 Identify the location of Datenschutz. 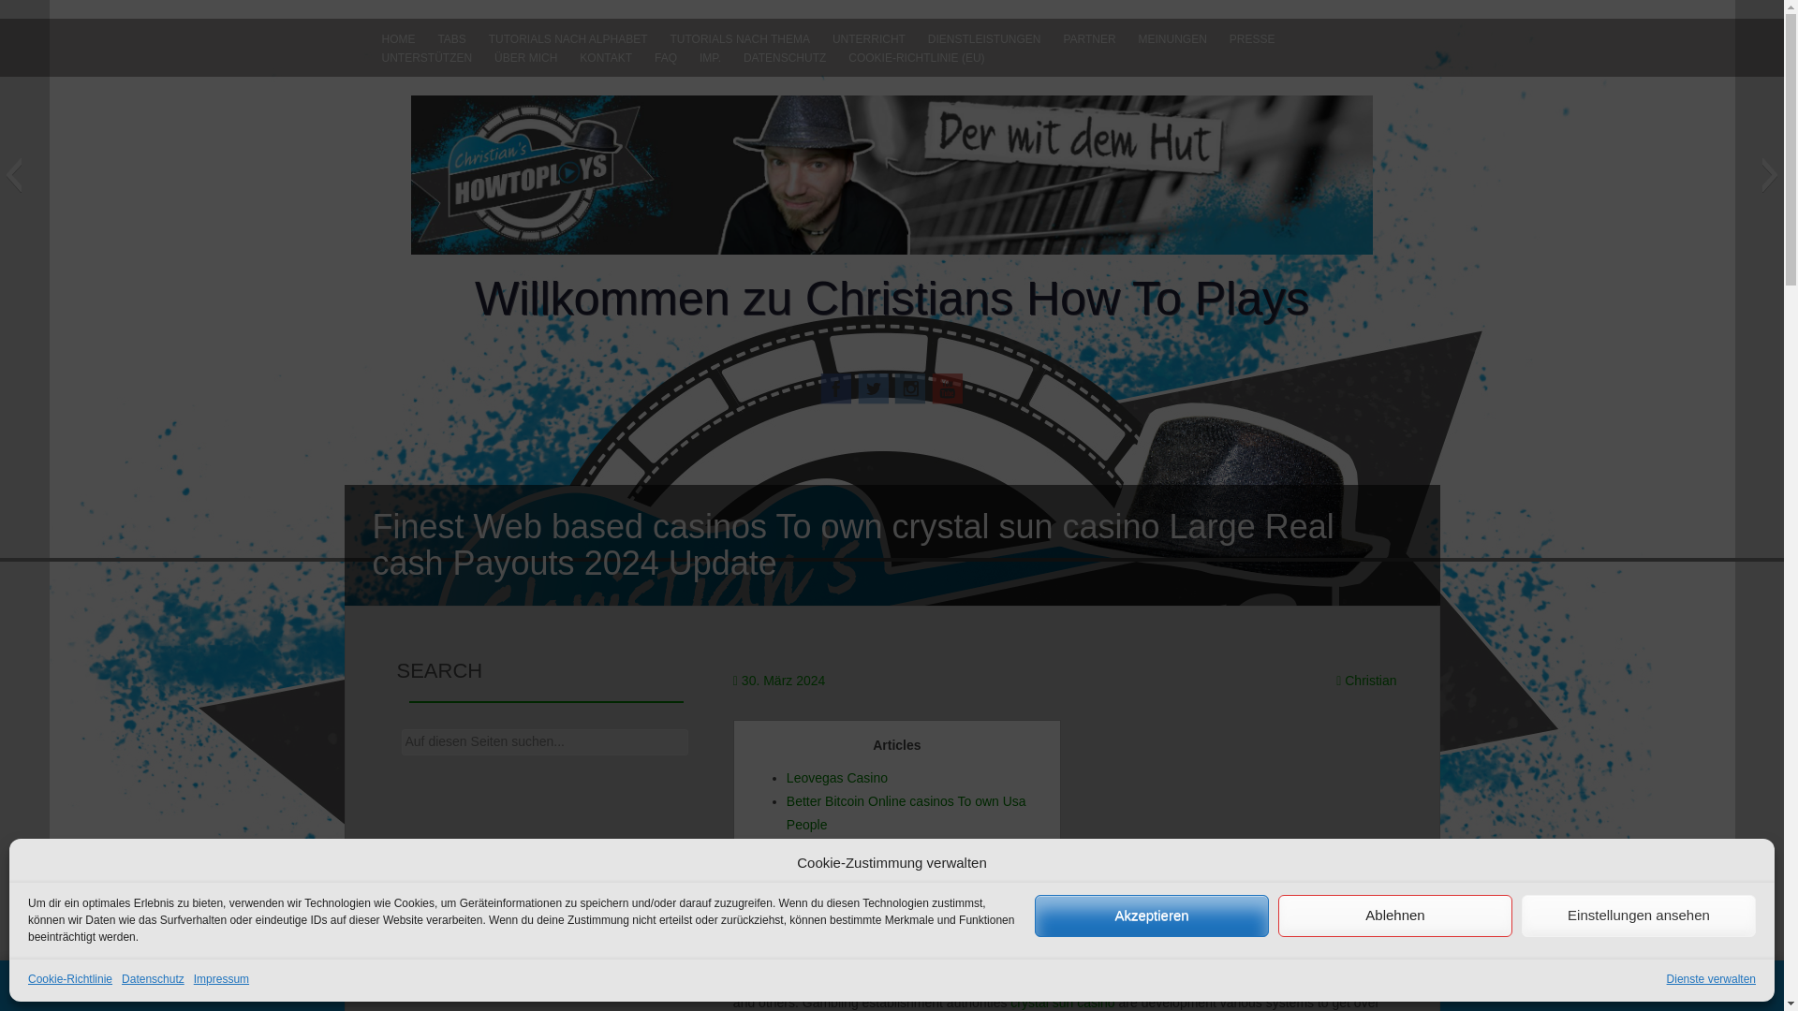
(154, 979).